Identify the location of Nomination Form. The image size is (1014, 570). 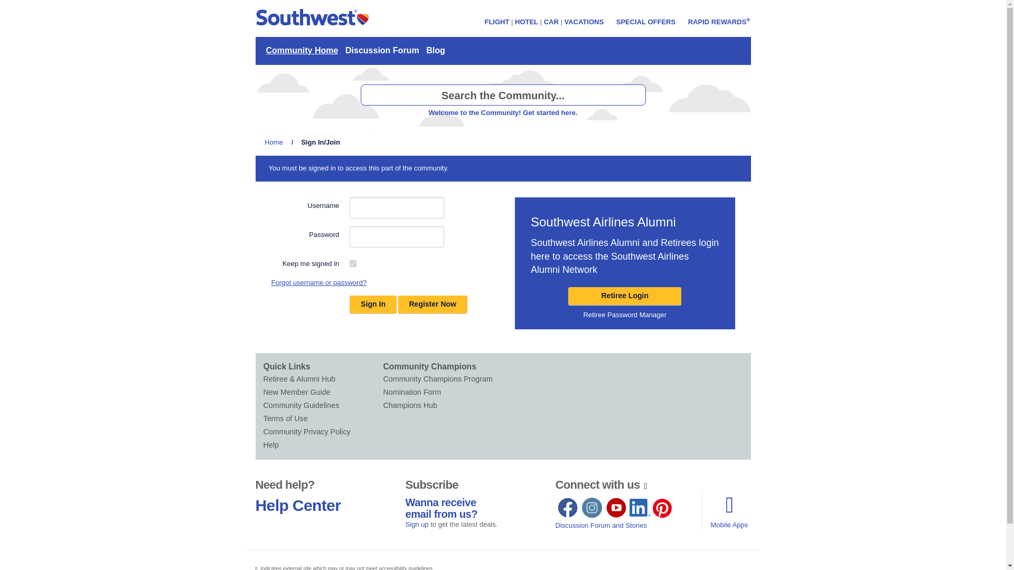
(443, 393).